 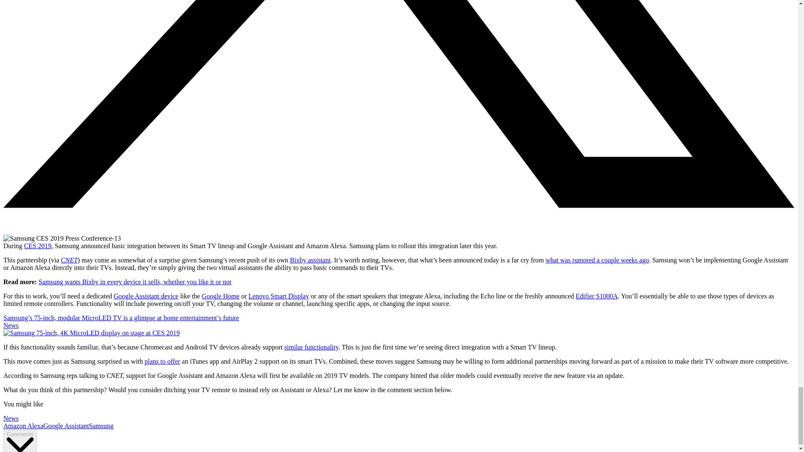 What do you see at coordinates (62, 238) in the screenshot?
I see `Samsung CES 2019 Press Conference-13` at bounding box center [62, 238].